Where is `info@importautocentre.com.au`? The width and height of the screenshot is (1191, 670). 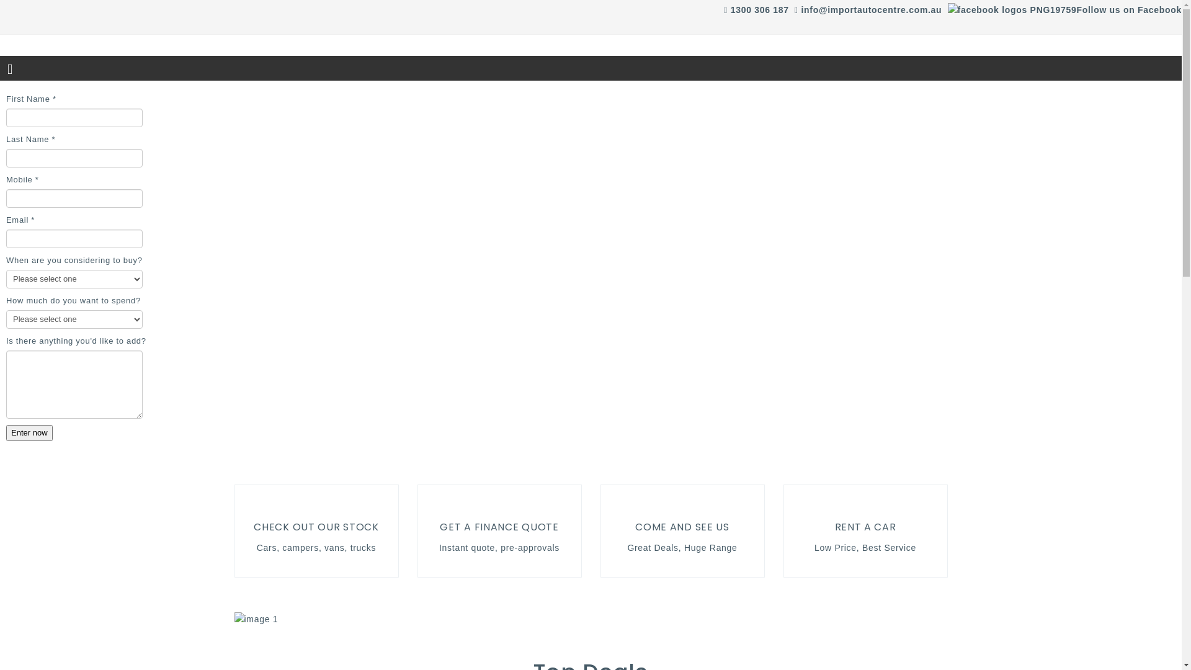 info@importautocentre.com.au is located at coordinates (871, 10).